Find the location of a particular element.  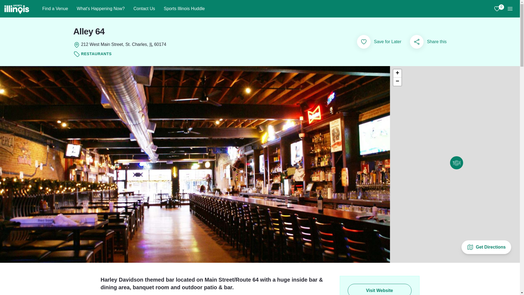

What's Happening Now? is located at coordinates (100, 9).